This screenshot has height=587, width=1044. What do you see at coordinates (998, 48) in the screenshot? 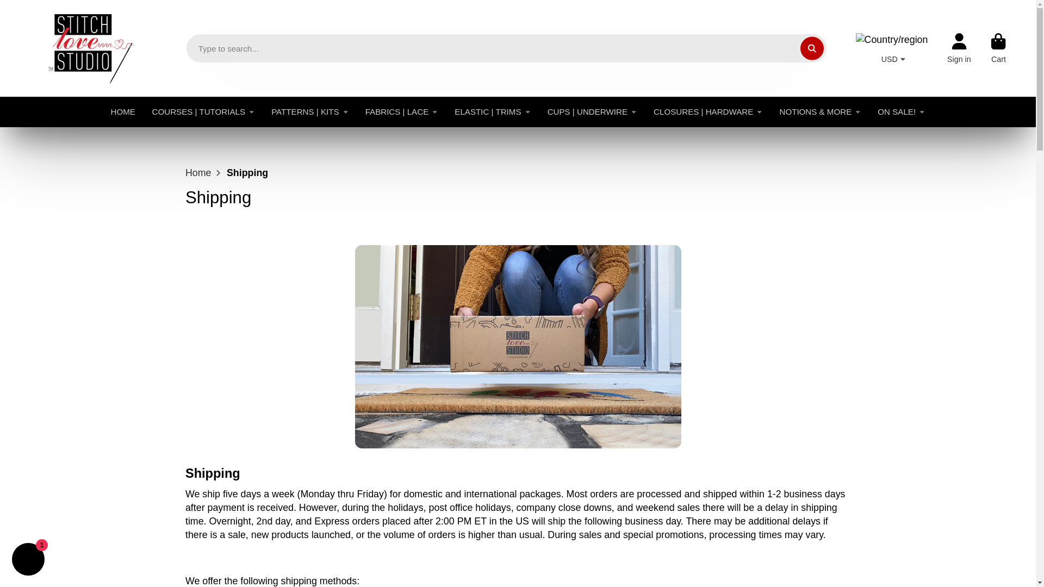
I see `Cart` at bounding box center [998, 48].